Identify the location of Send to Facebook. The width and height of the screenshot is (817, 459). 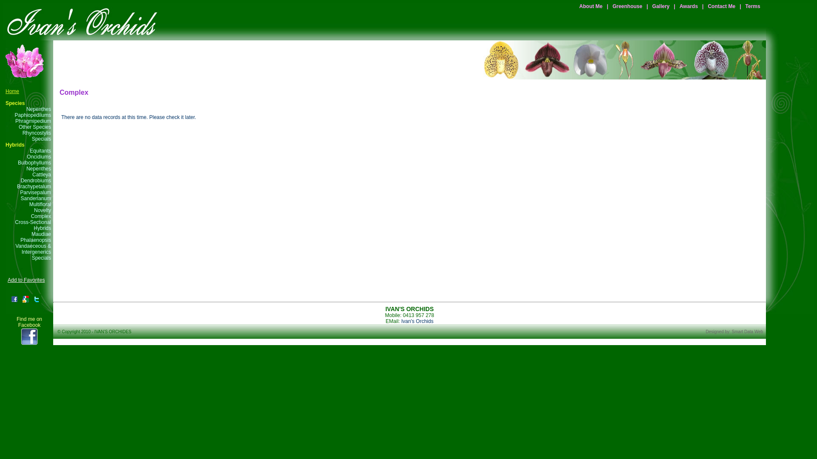
(14, 299).